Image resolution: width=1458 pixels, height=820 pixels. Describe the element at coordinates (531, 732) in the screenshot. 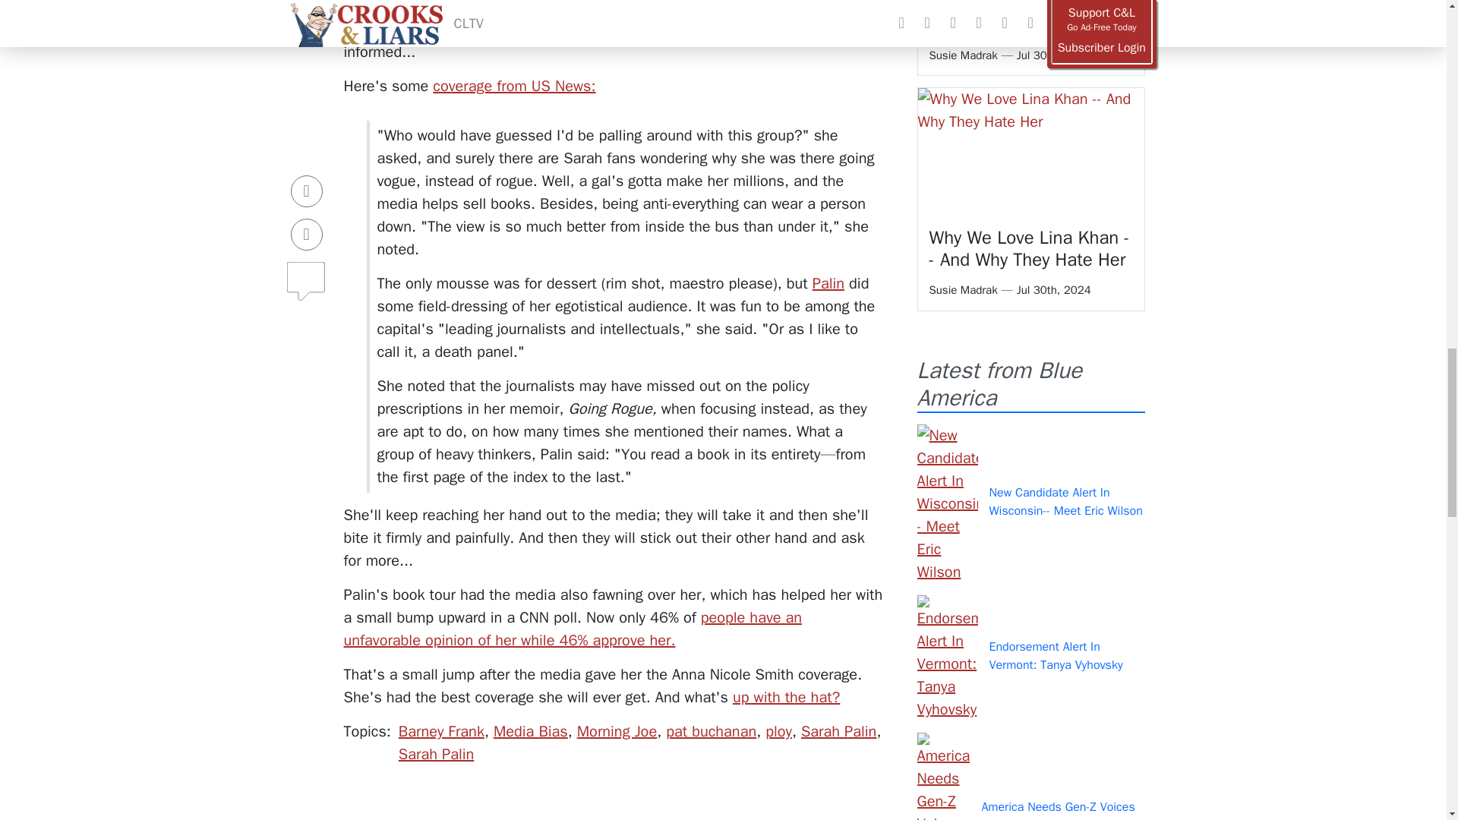

I see `Media Bias` at that location.